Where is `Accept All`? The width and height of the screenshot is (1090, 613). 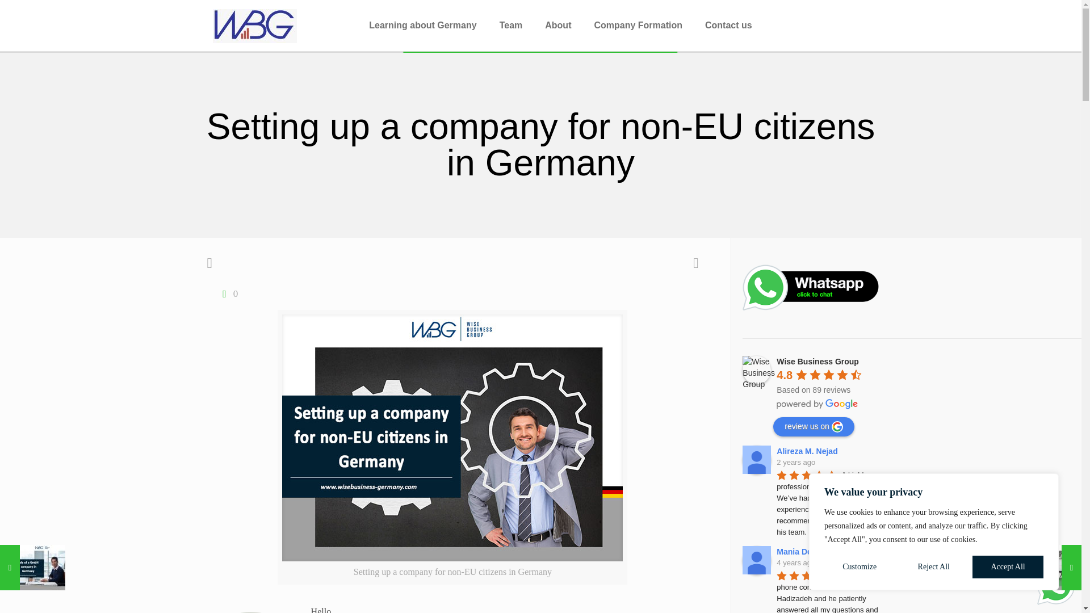 Accept All is located at coordinates (1007, 566).